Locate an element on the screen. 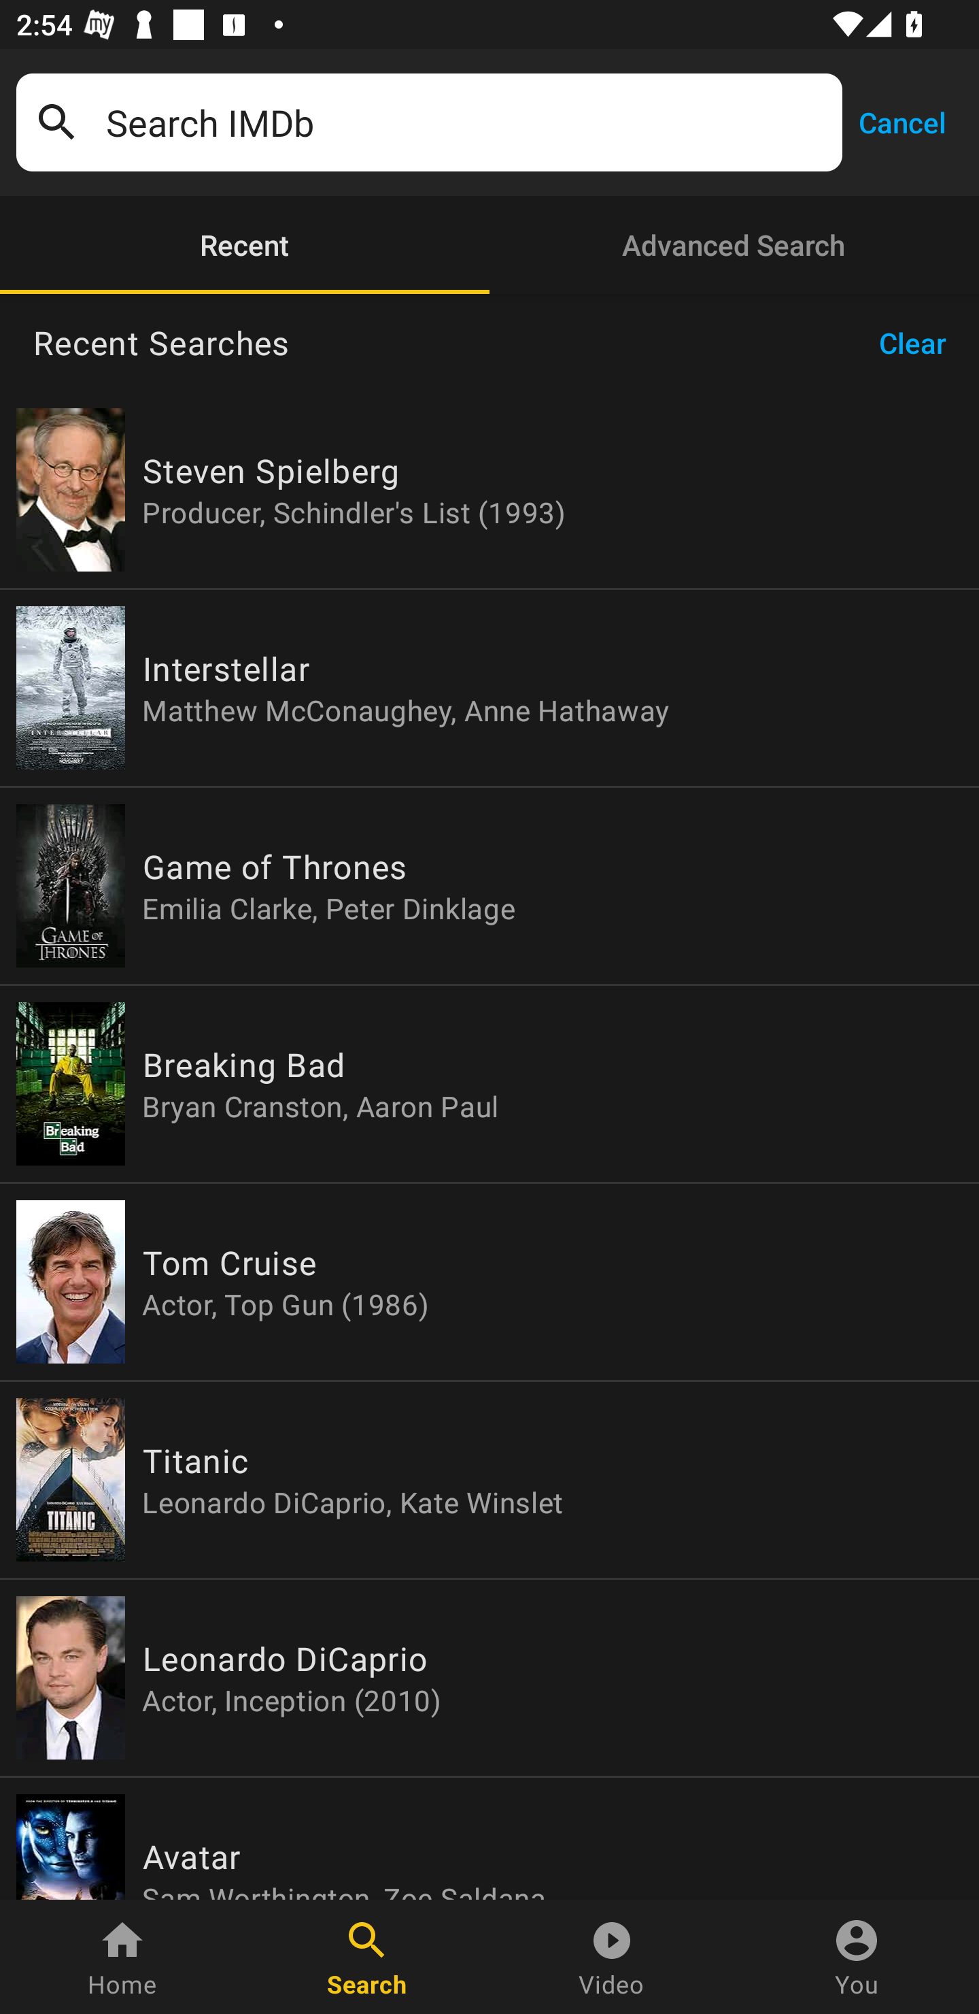  Search IMDb is located at coordinates (466, 122).